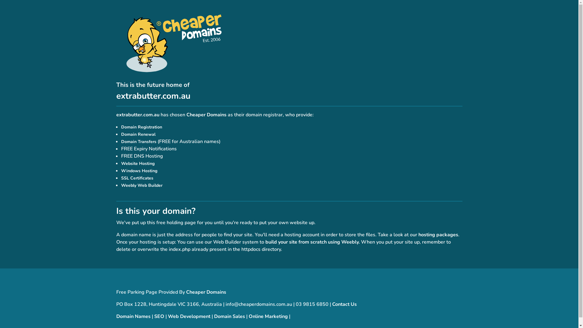 Image resolution: width=583 pixels, height=328 pixels. Describe the element at coordinates (206, 292) in the screenshot. I see `Cheaper Domains` at that location.